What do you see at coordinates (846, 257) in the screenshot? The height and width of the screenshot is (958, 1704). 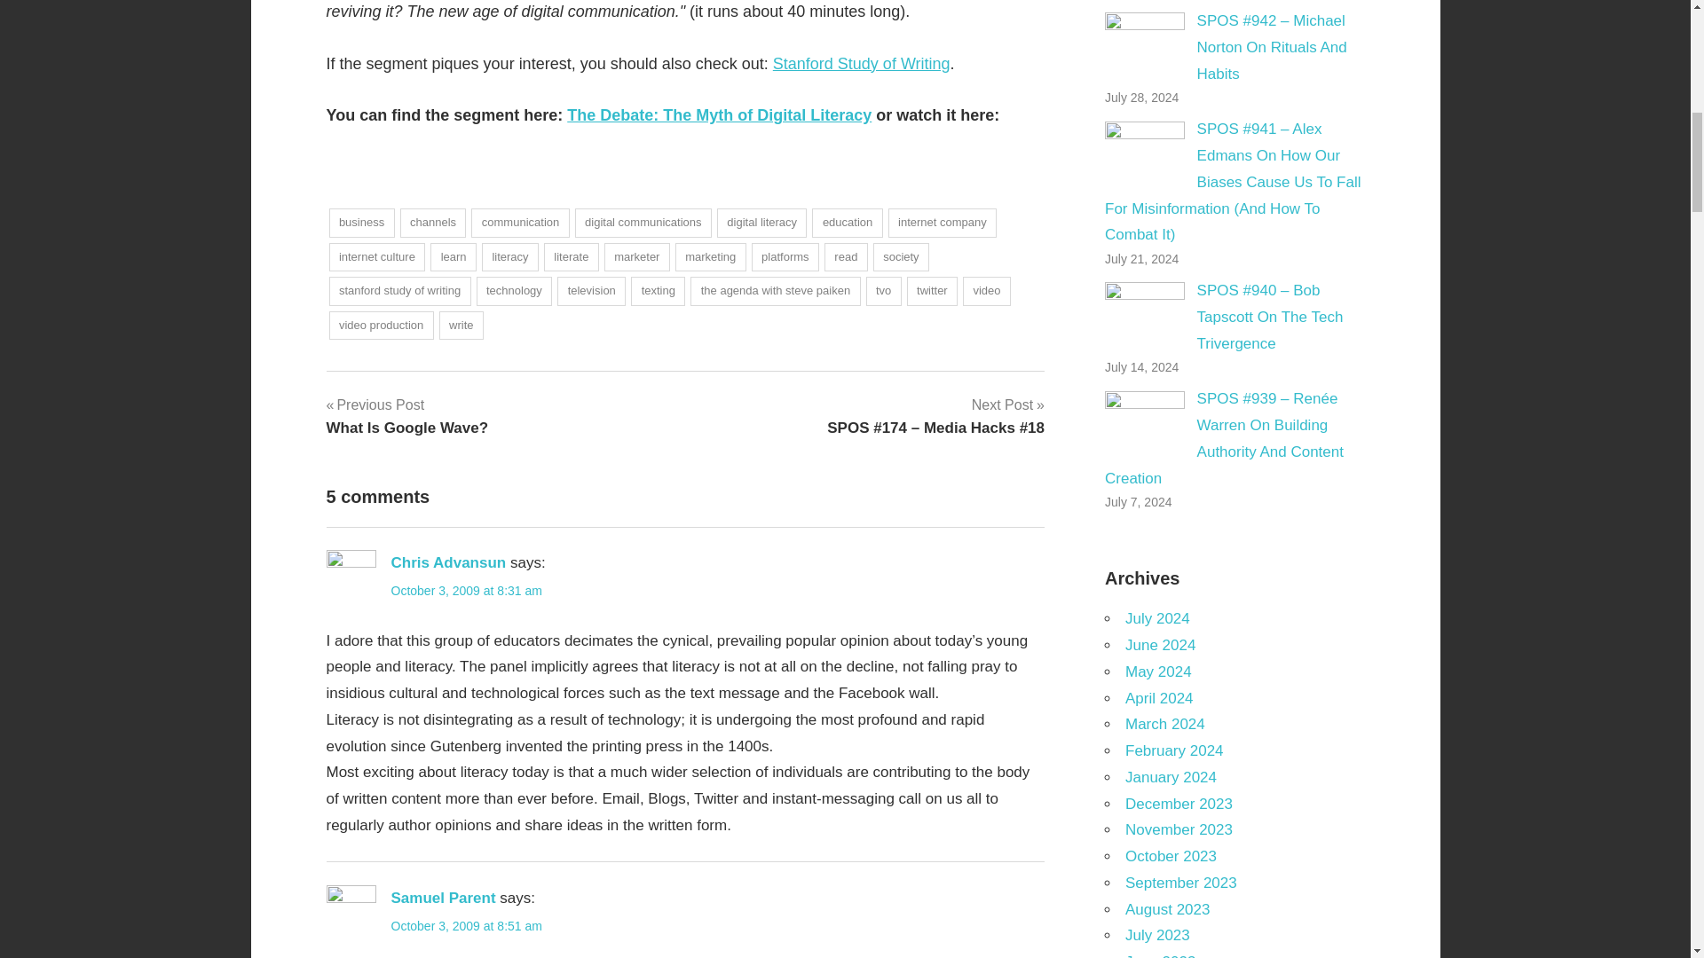 I see `read` at bounding box center [846, 257].